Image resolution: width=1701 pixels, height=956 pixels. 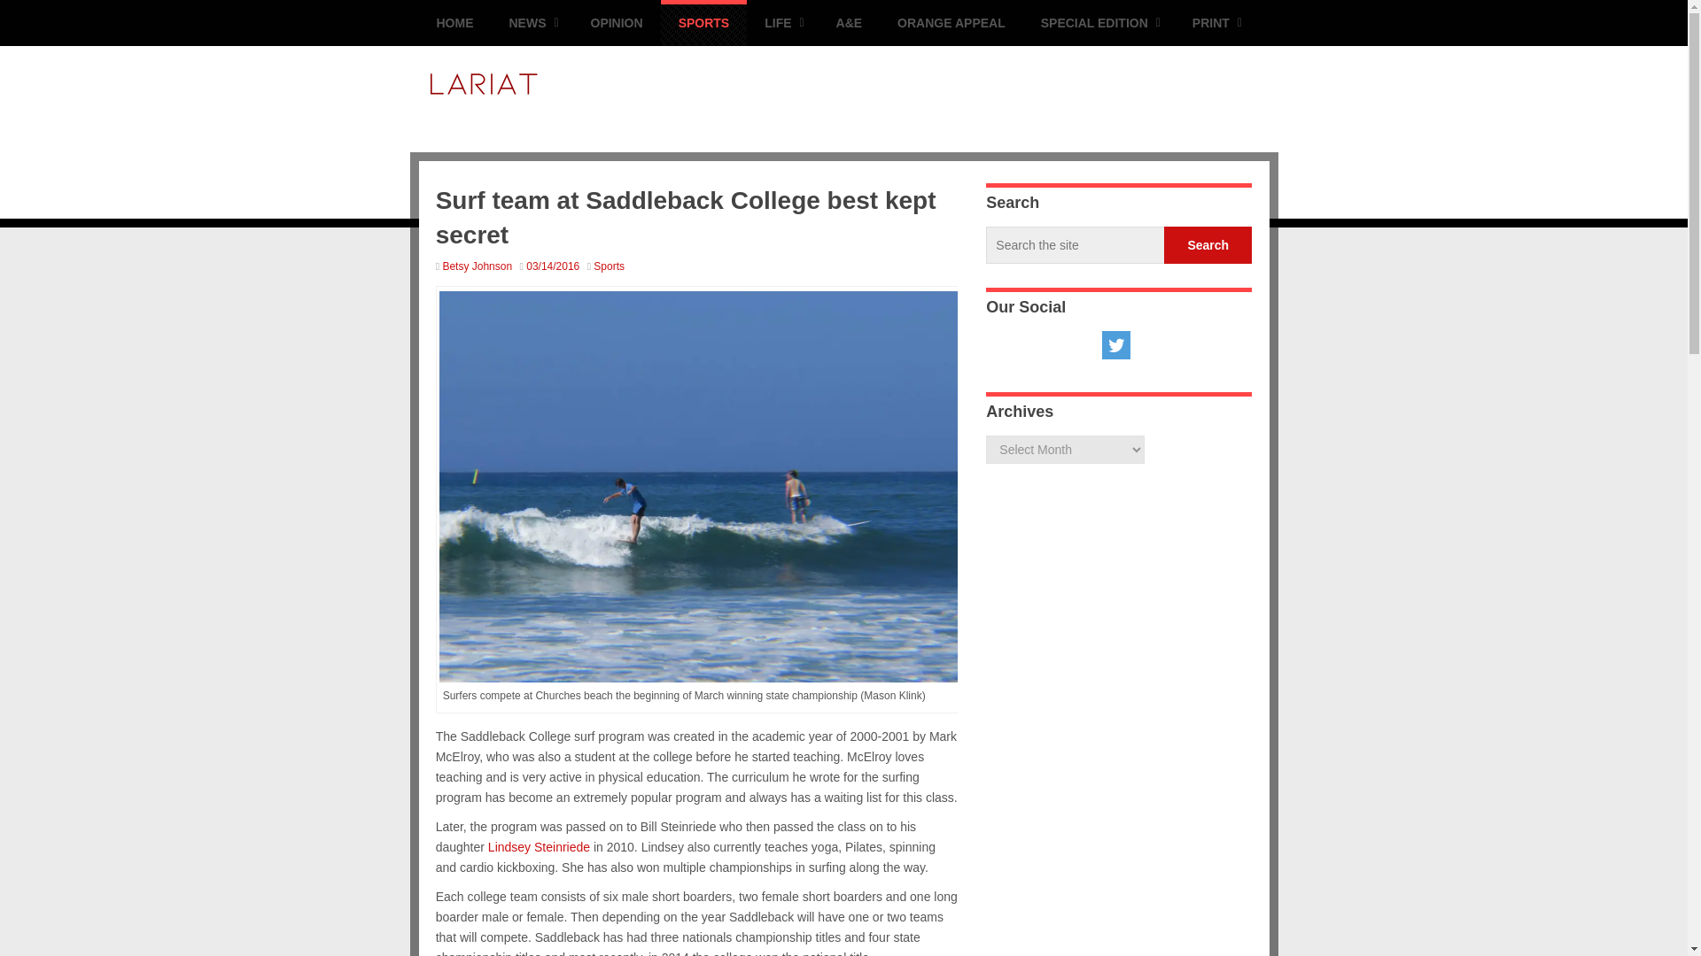 I want to click on LIFE, so click(x=781, y=23).